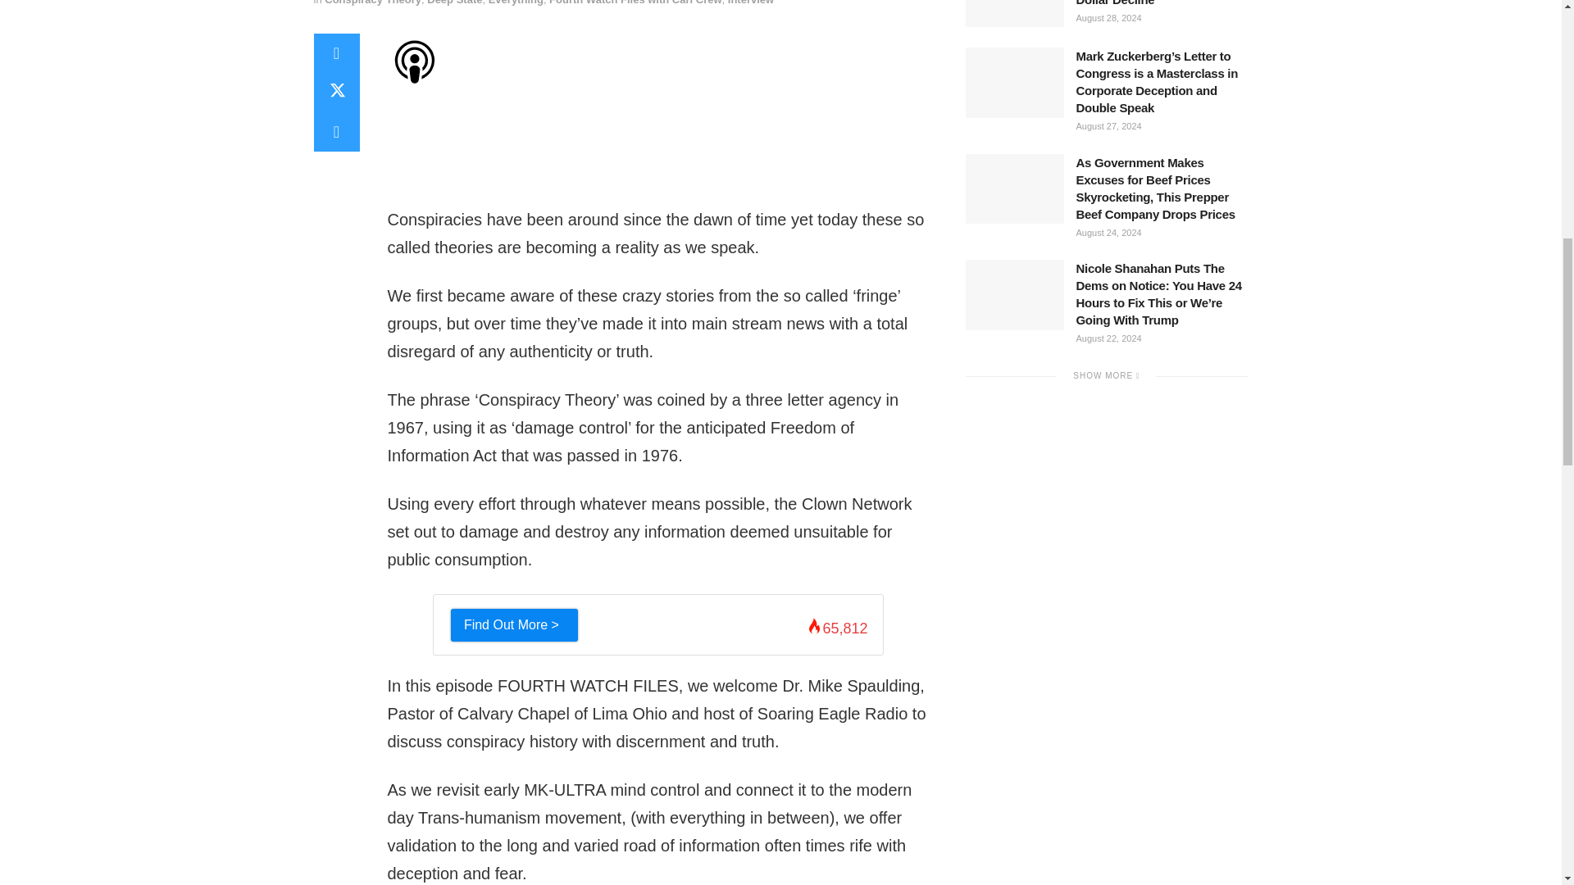 This screenshot has height=885, width=1574. What do you see at coordinates (515, 2) in the screenshot?
I see `Everything` at bounding box center [515, 2].